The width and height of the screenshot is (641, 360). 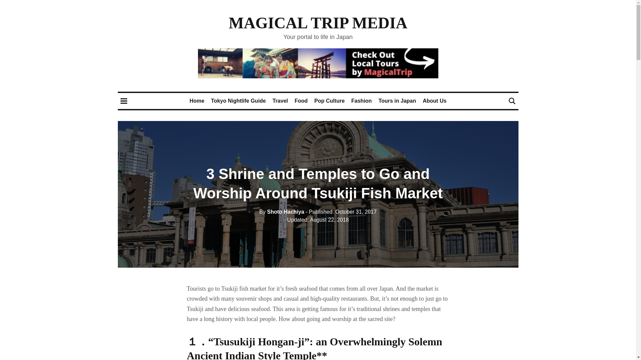 What do you see at coordinates (318, 23) in the screenshot?
I see `MAGICAL TRIP MEDIA` at bounding box center [318, 23].